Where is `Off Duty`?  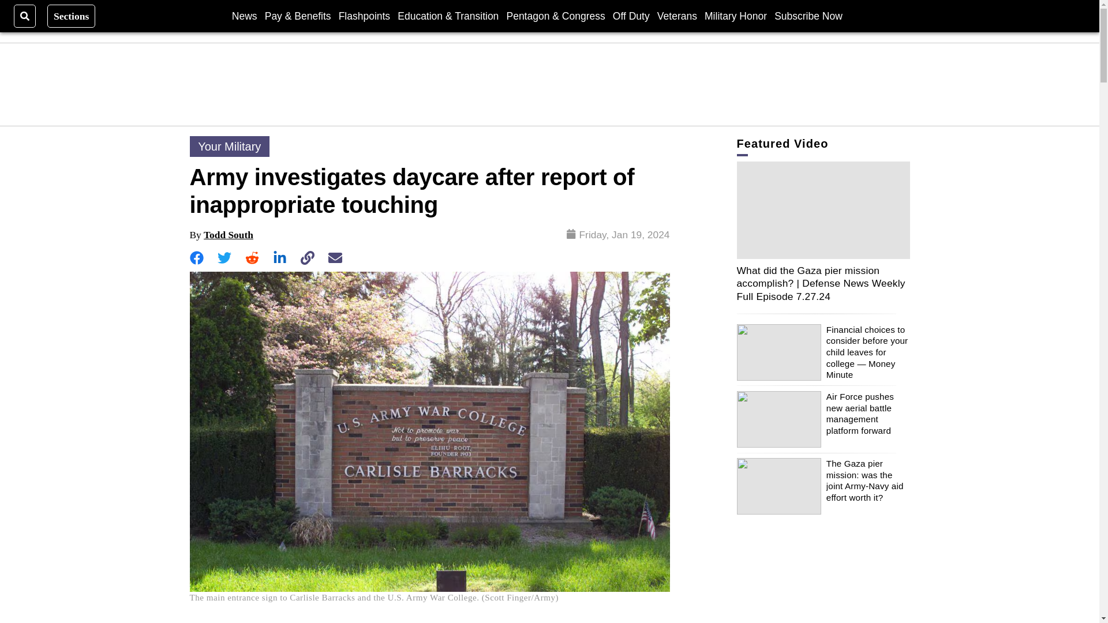
Off Duty is located at coordinates (631, 16).